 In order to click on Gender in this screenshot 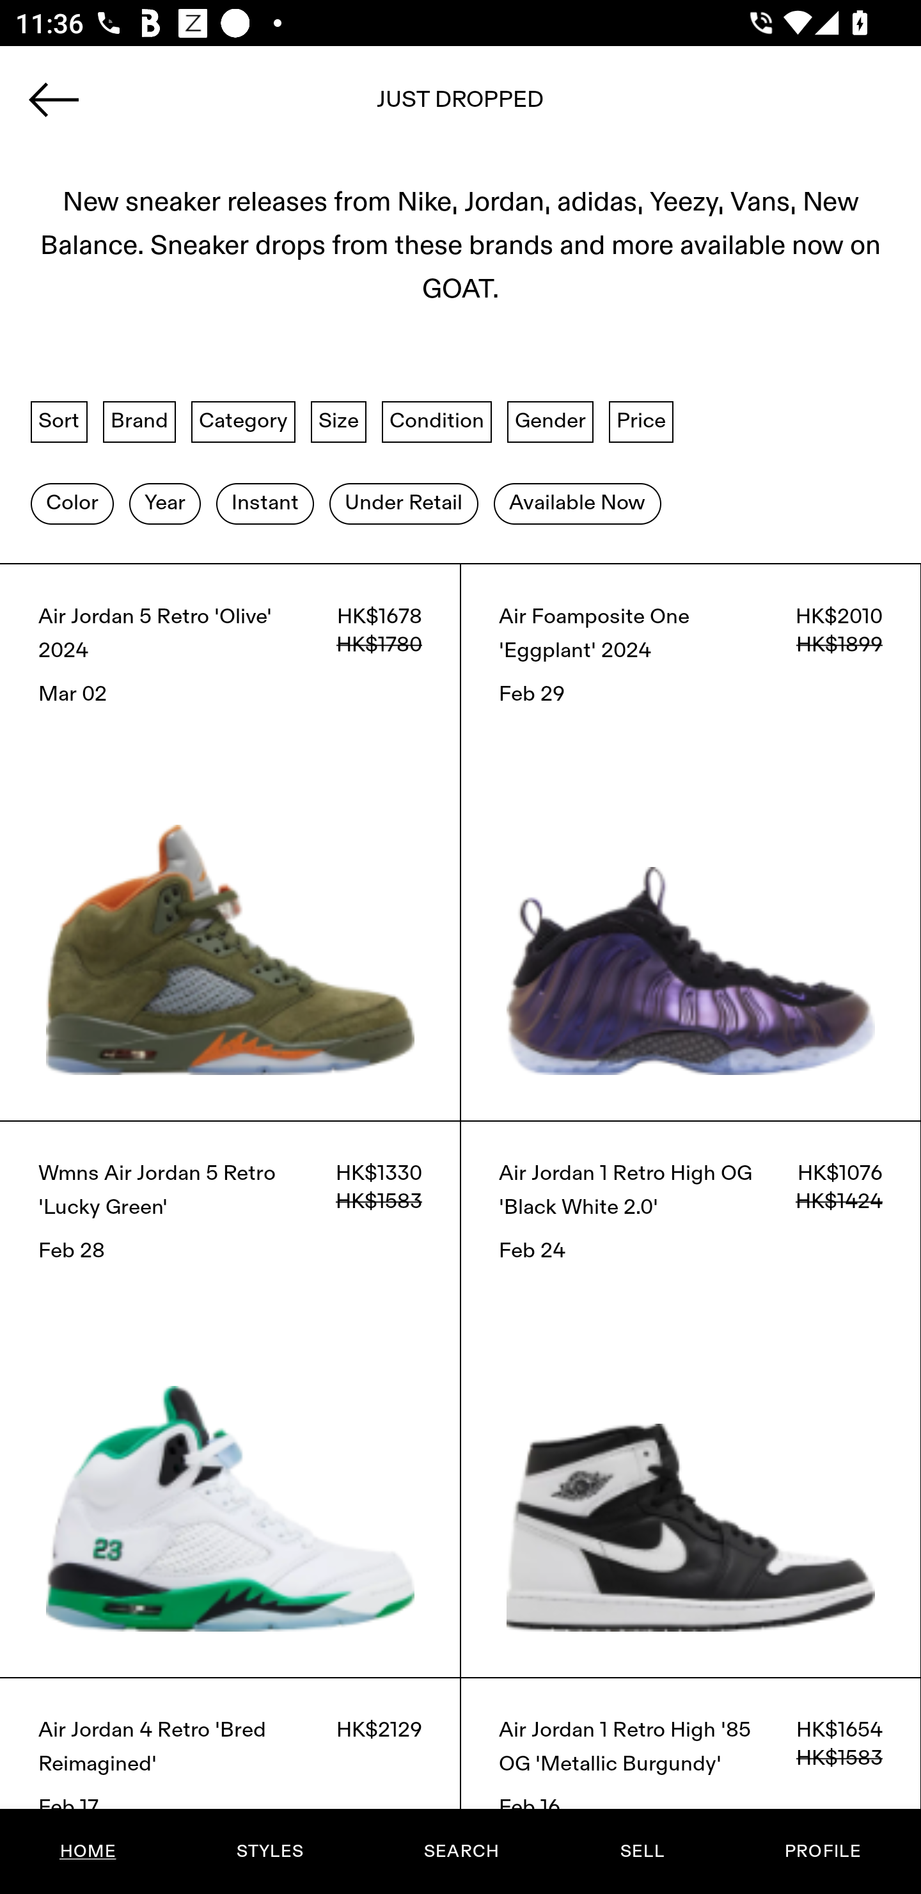, I will do `click(550, 421)`.